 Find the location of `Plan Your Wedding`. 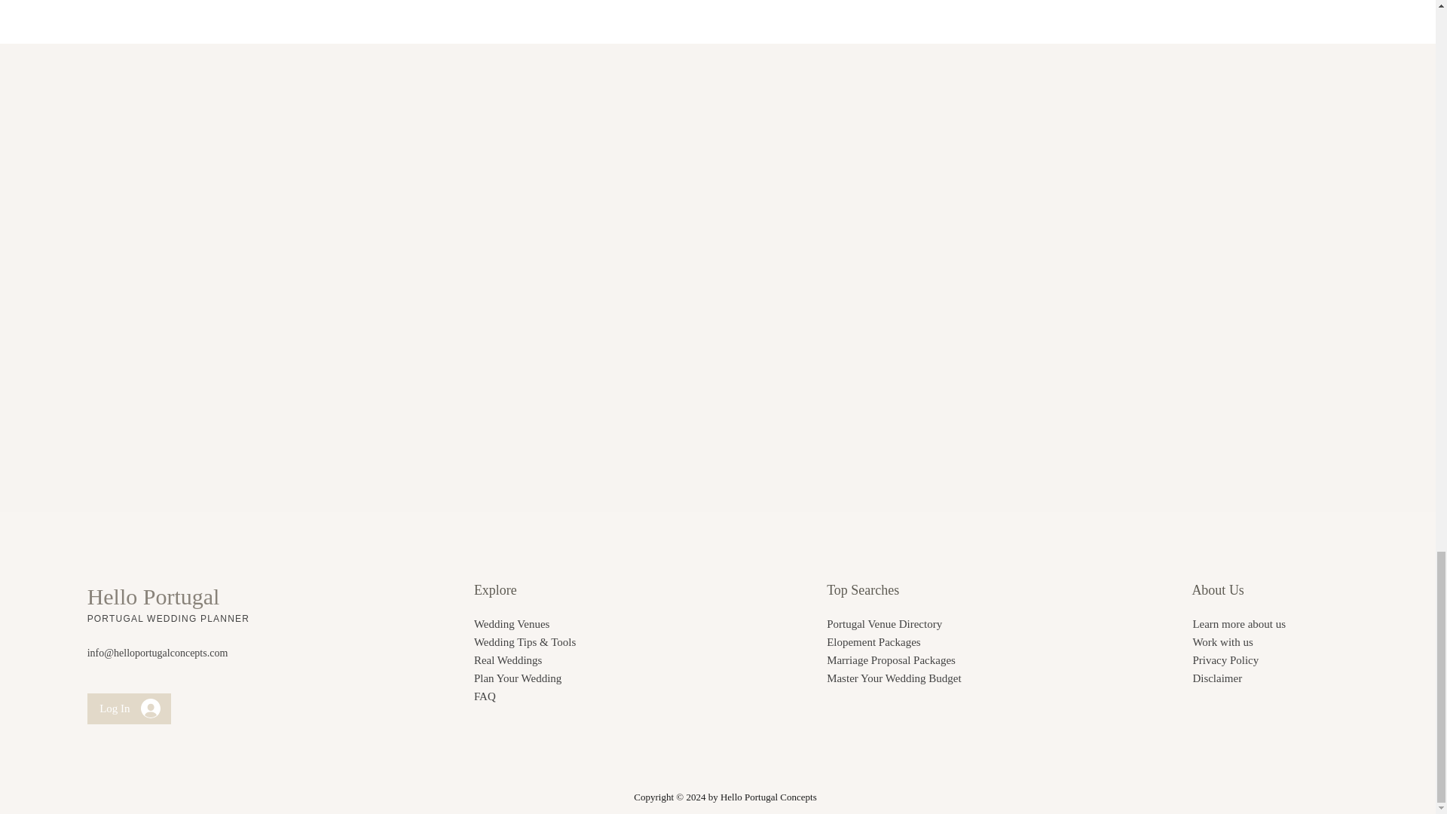

Plan Your Wedding is located at coordinates (517, 678).